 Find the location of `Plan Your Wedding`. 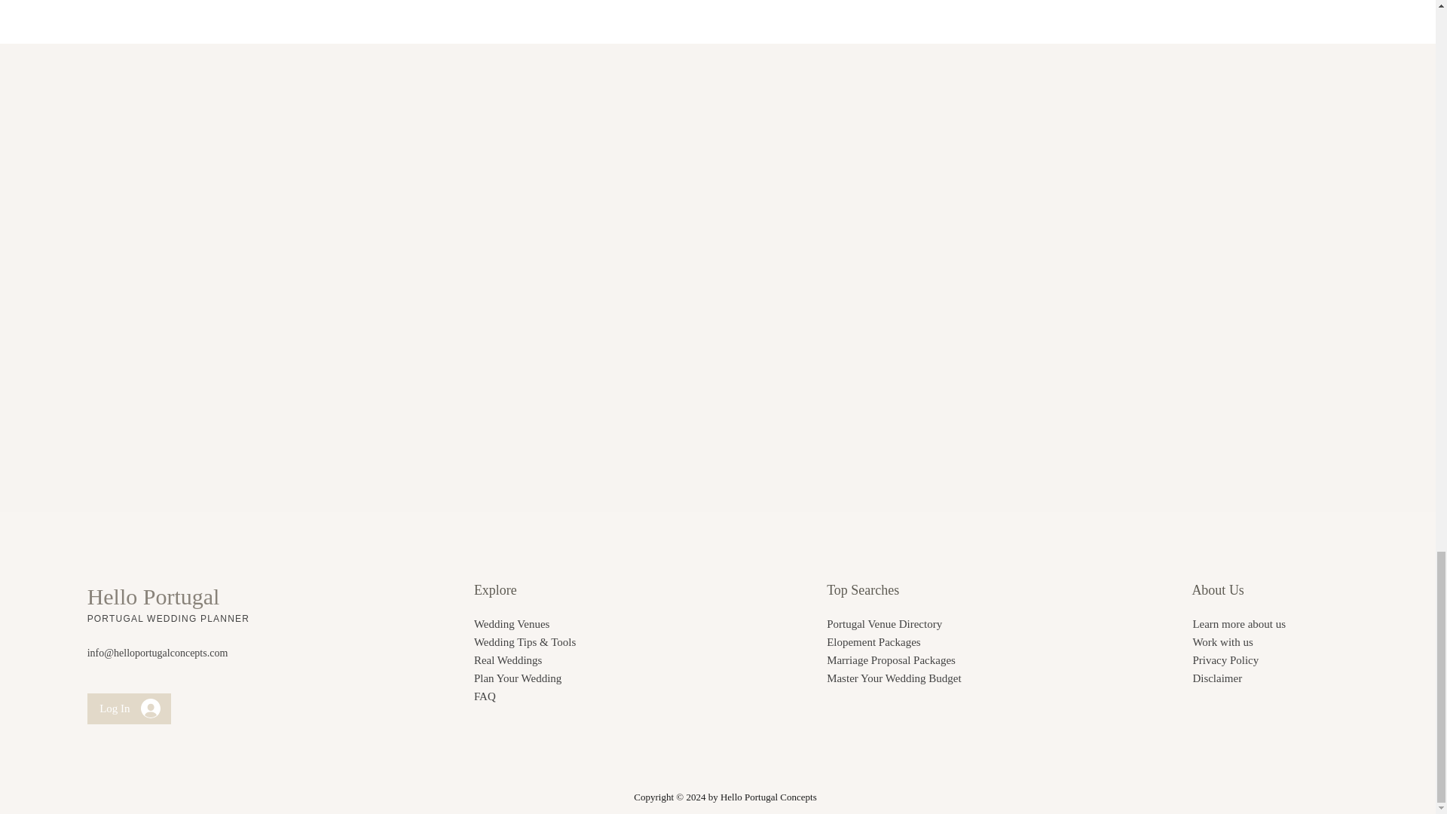

Plan Your Wedding is located at coordinates (517, 678).